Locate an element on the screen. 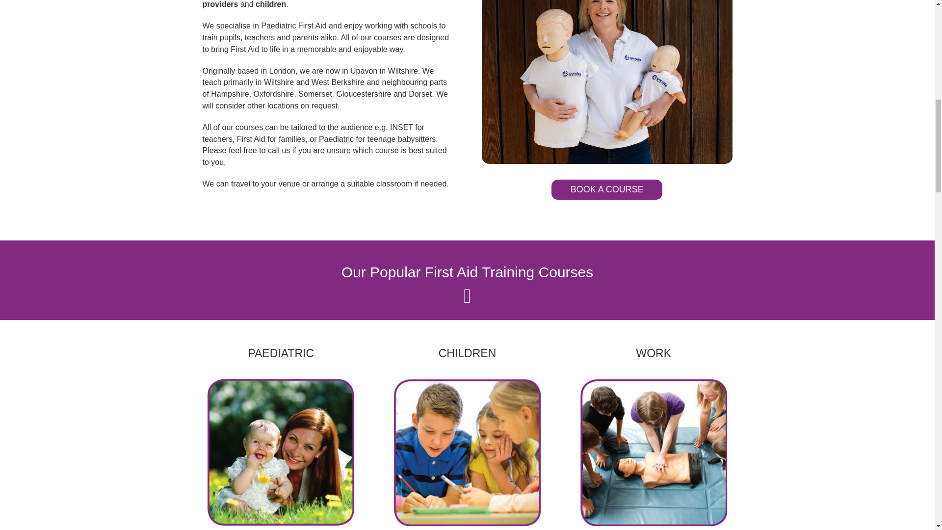 The image size is (942, 530). Basic First Aid at Work is located at coordinates (654, 452).